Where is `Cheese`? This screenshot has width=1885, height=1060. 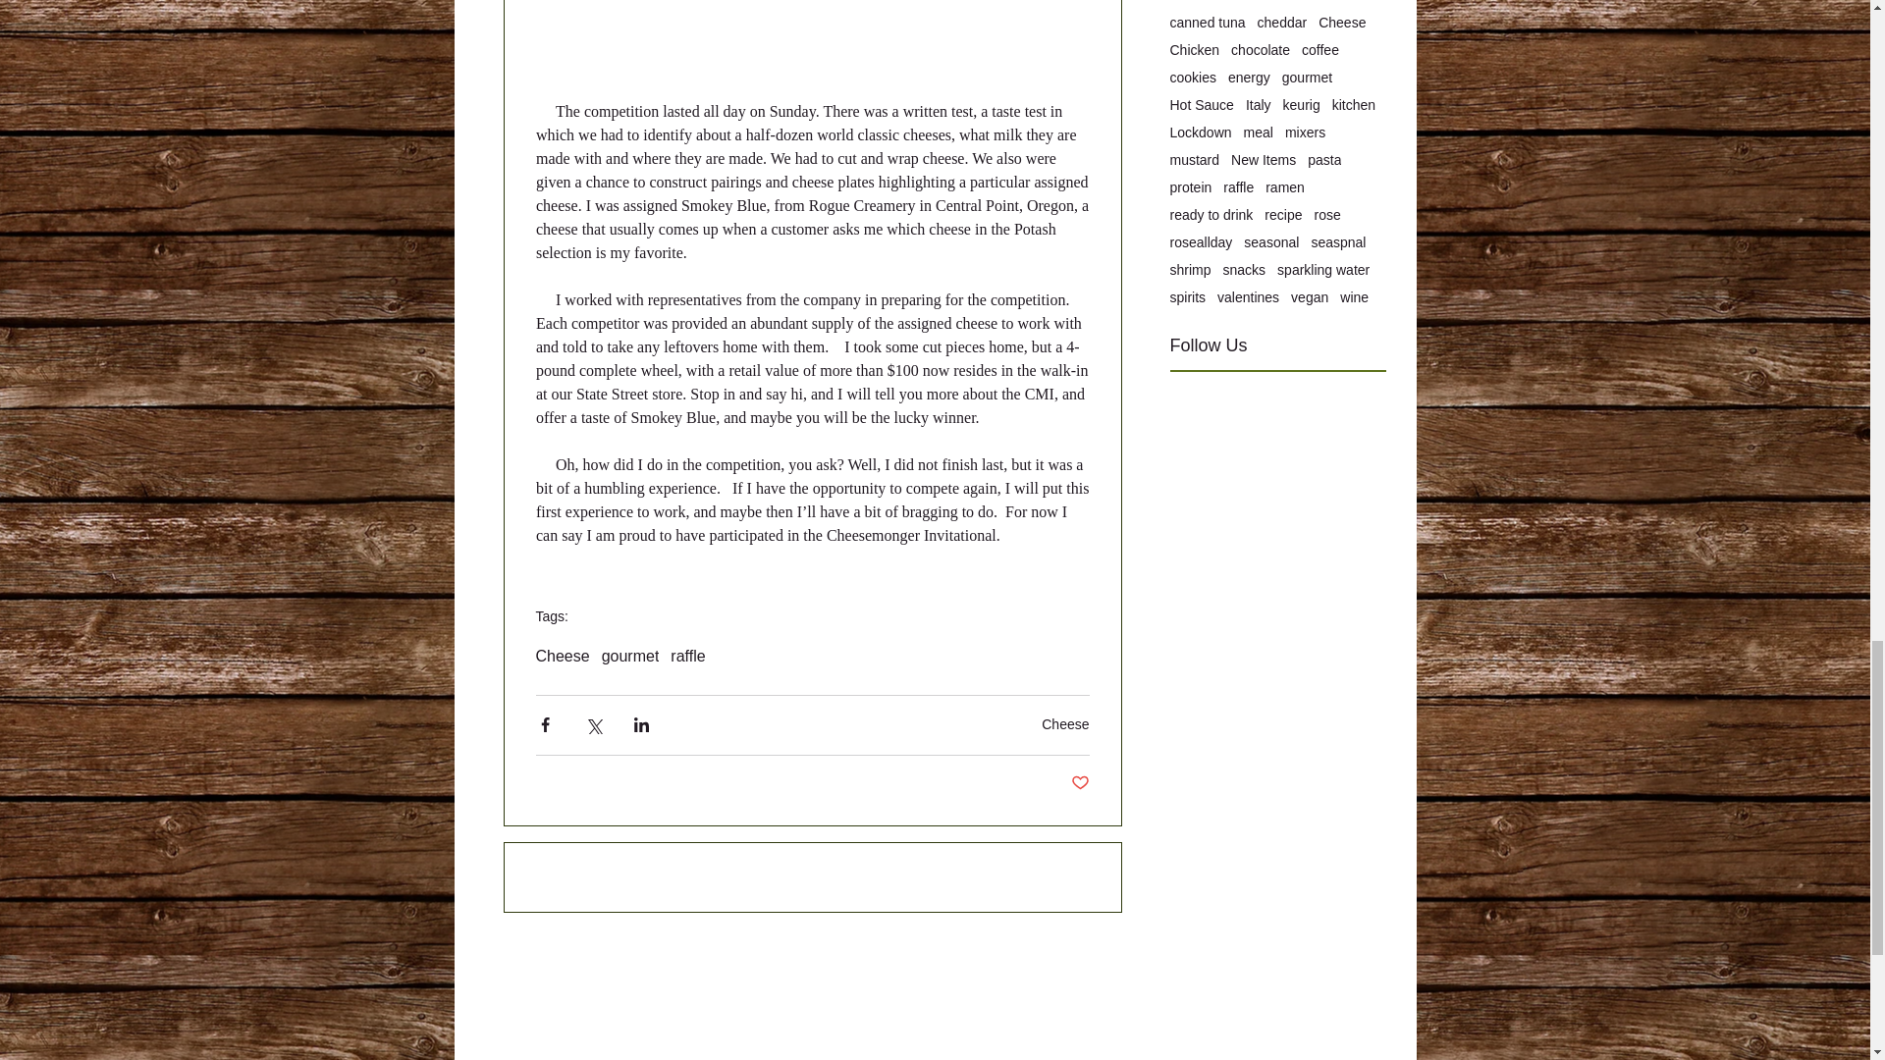 Cheese is located at coordinates (1065, 724).